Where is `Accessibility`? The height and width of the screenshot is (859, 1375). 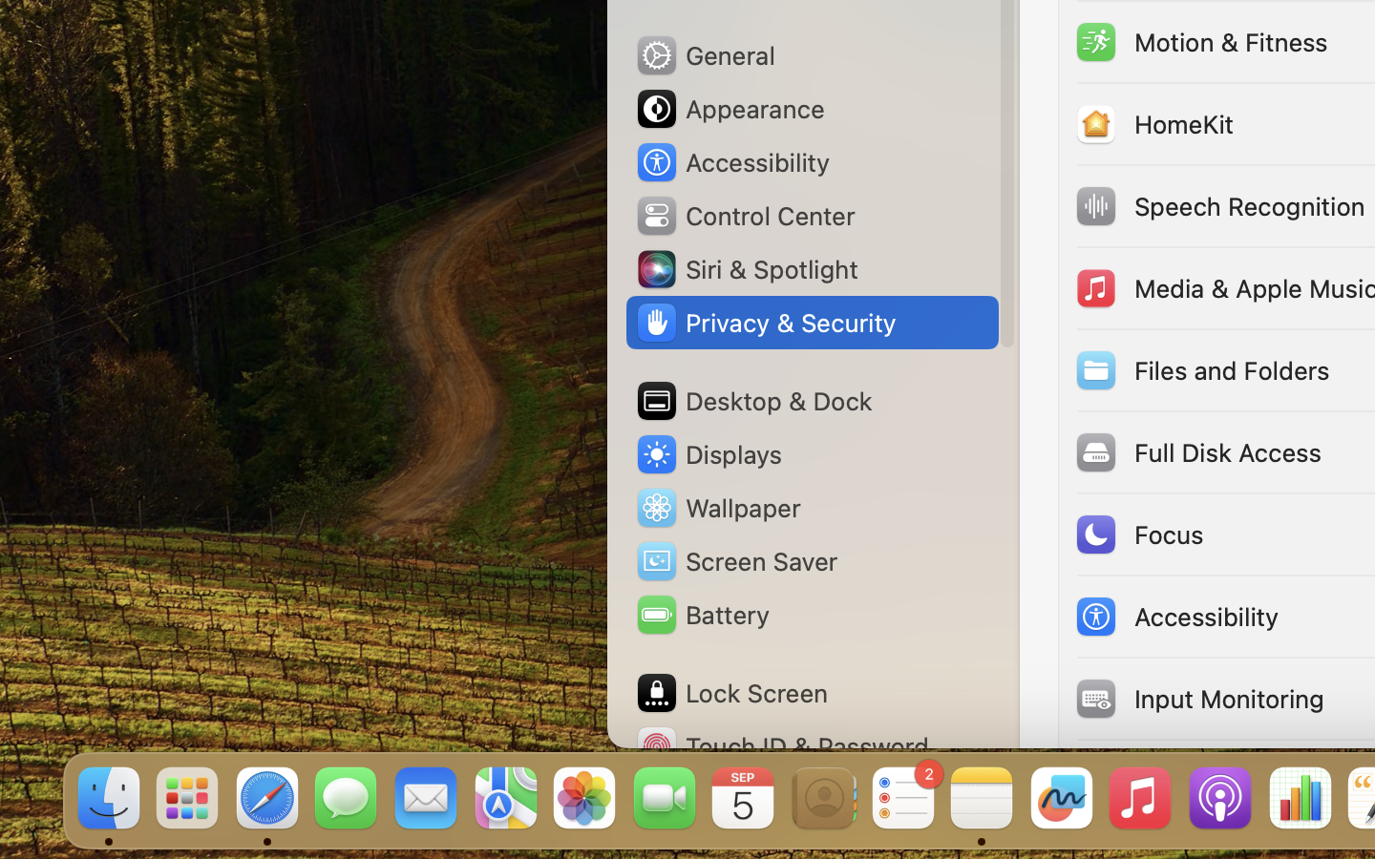 Accessibility is located at coordinates (732, 162).